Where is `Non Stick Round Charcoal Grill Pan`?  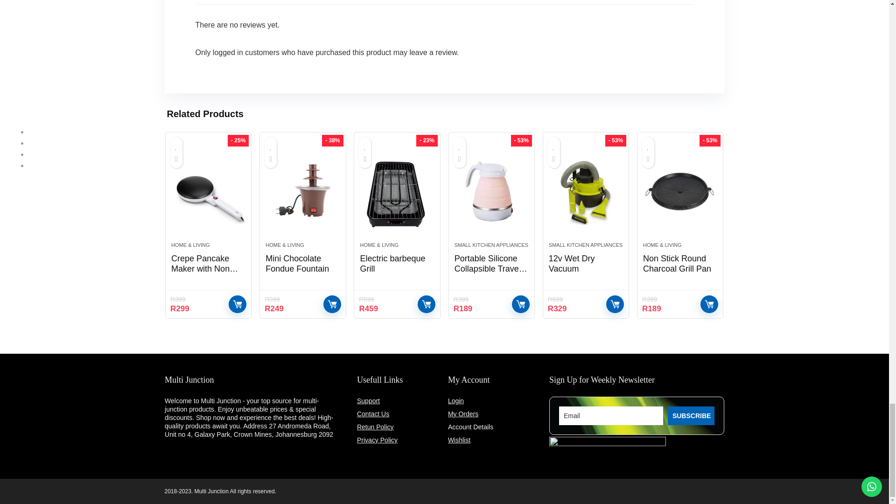
Non Stick Round Charcoal Grill Pan is located at coordinates (680, 191).